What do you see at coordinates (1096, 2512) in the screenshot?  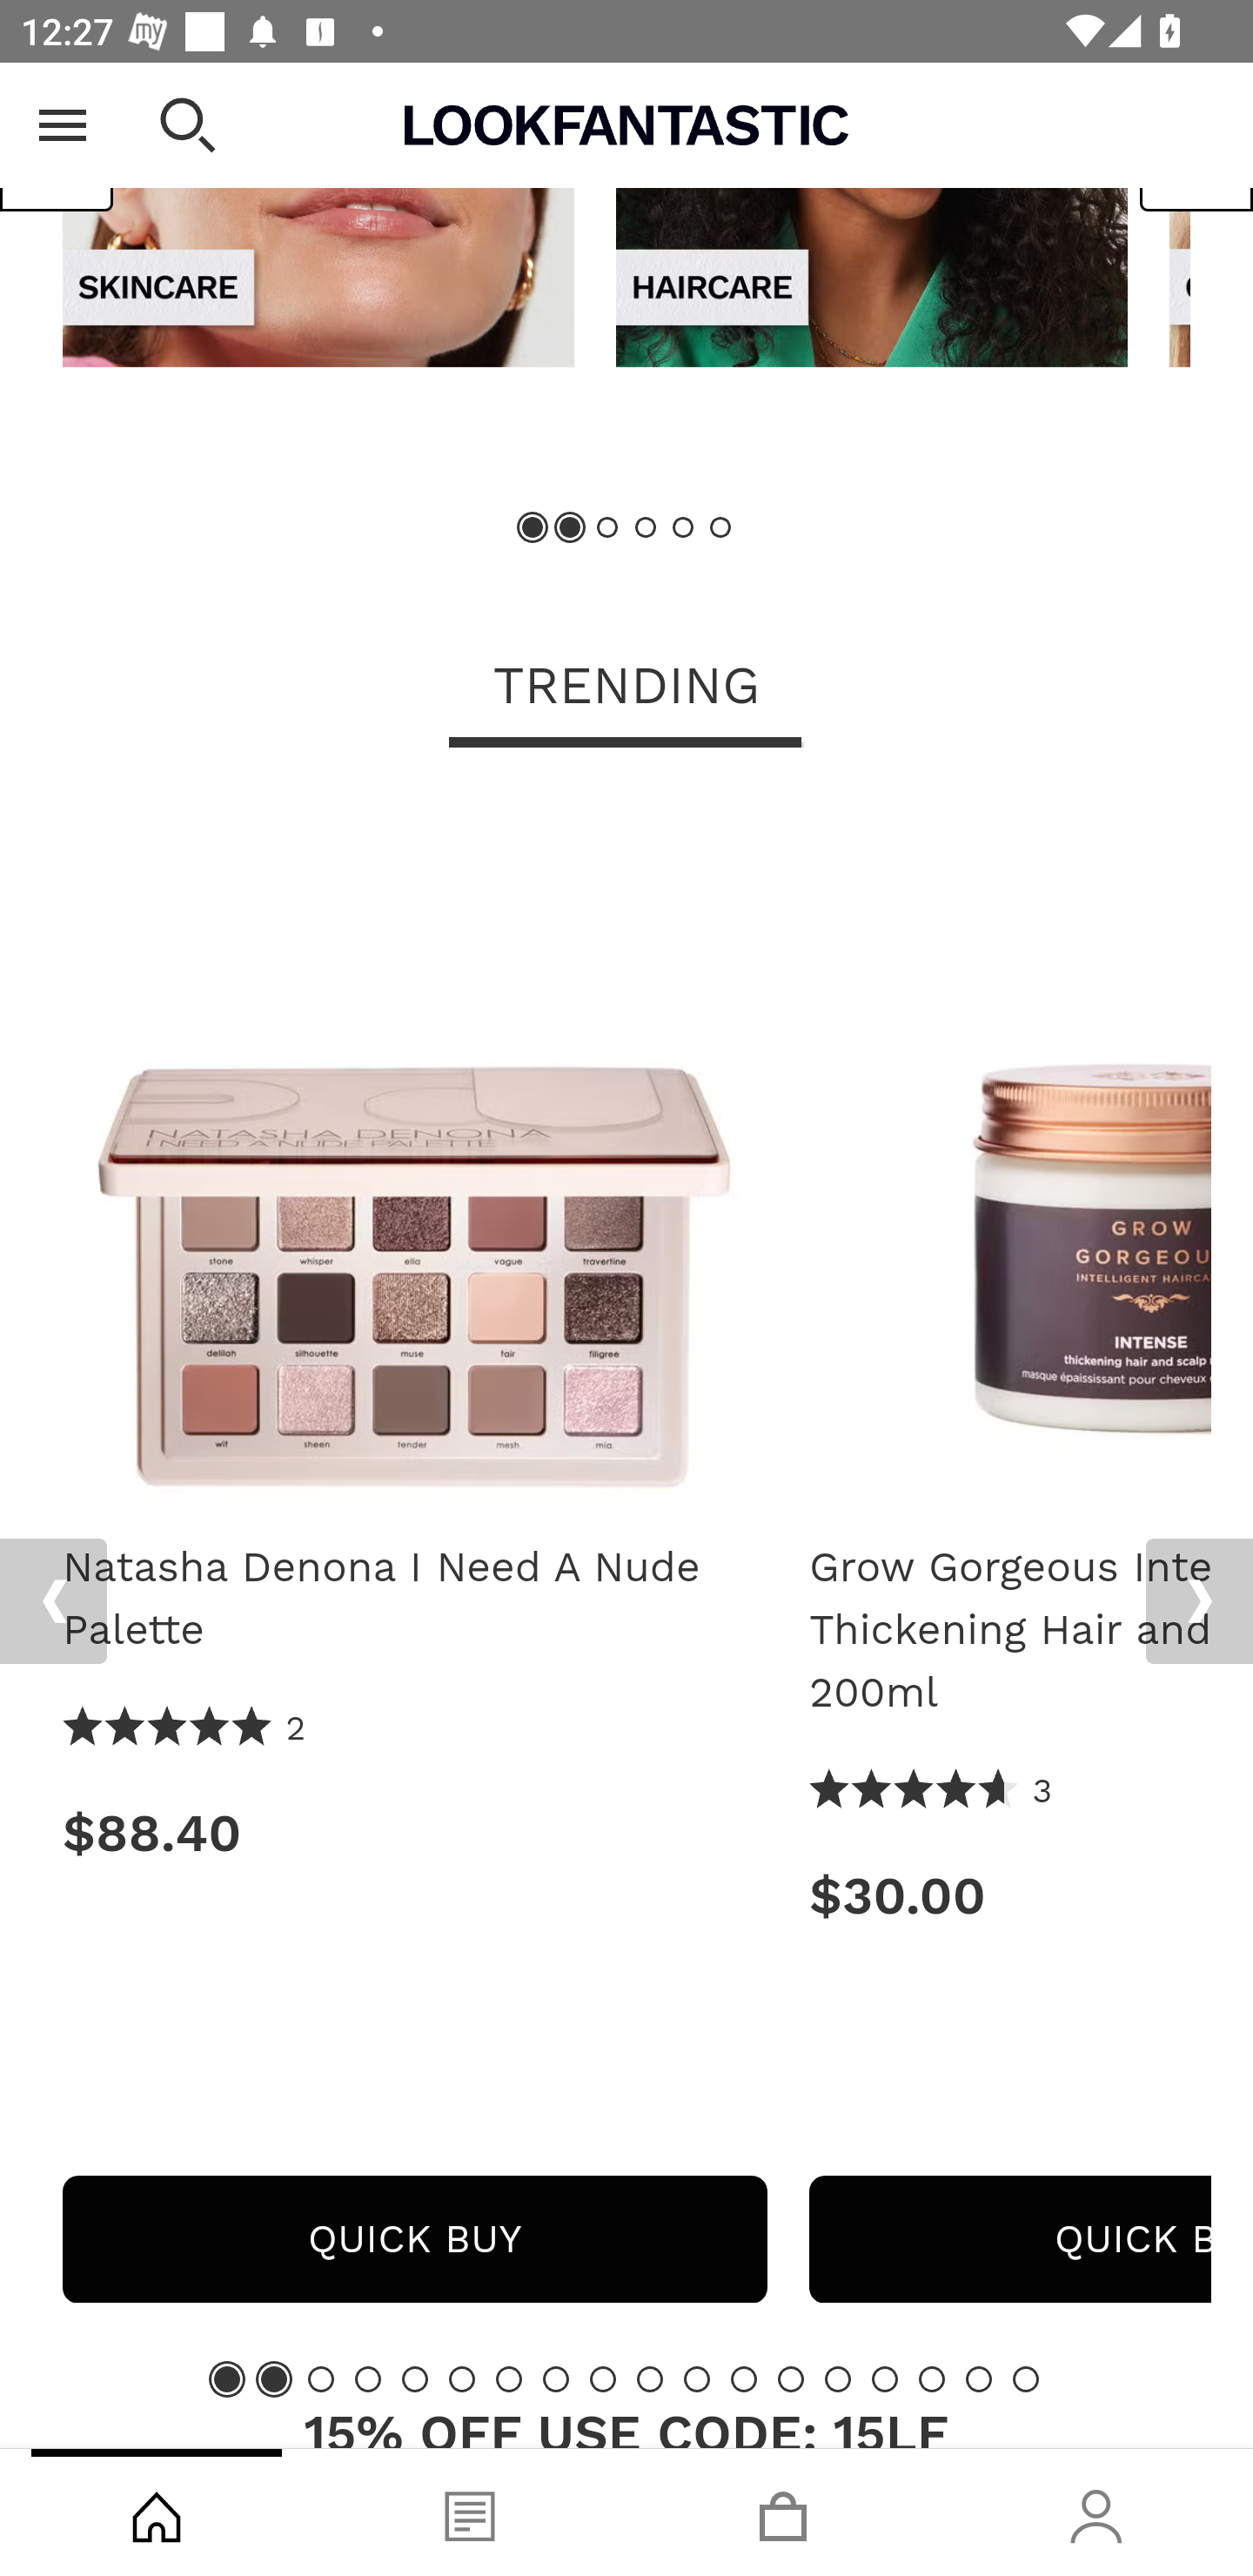 I see `Account, tab, 4 of 4` at bounding box center [1096, 2512].